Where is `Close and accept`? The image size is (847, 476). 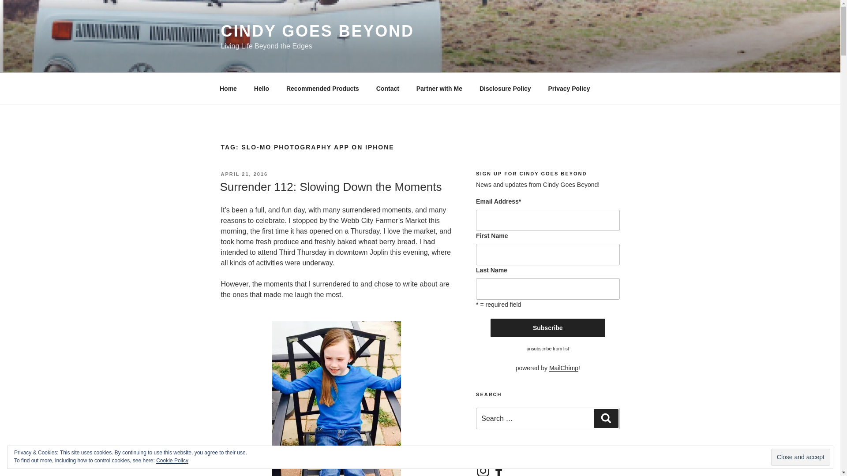 Close and accept is located at coordinates (800, 457).